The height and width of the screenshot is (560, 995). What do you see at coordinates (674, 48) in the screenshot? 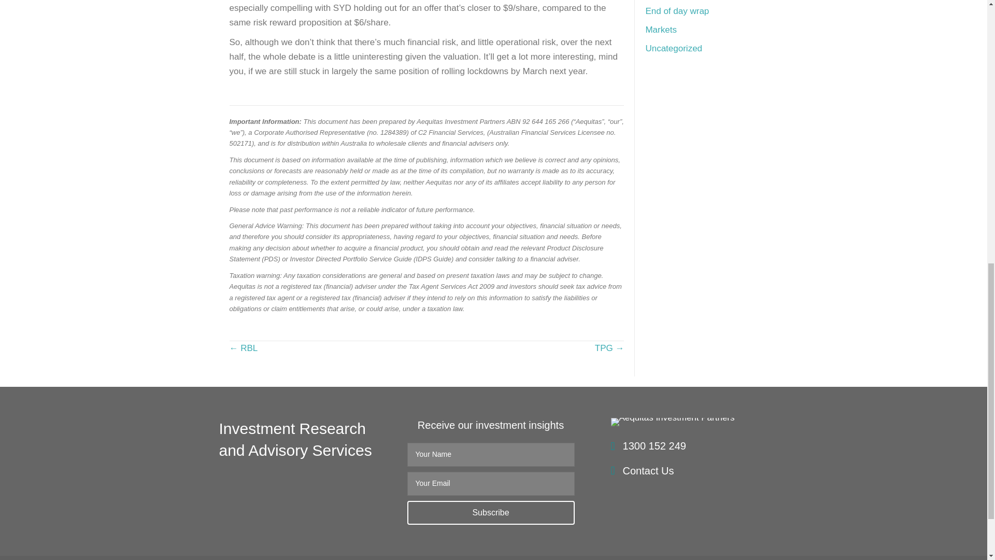
I see `Uncategorized` at bounding box center [674, 48].